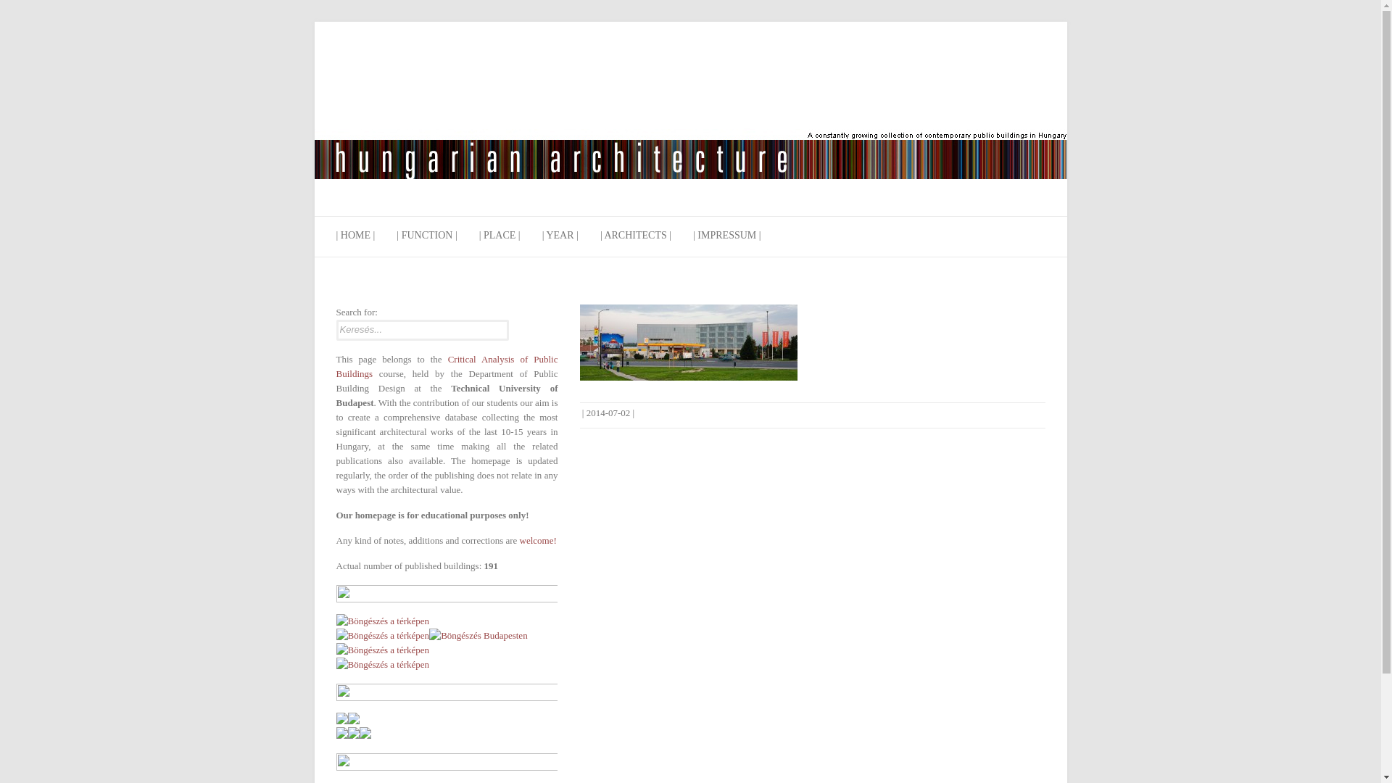  What do you see at coordinates (551, 315) in the screenshot?
I see `English` at bounding box center [551, 315].